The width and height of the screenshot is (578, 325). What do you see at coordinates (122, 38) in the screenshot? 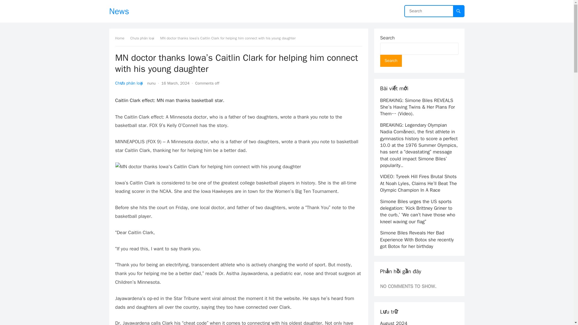
I see `Home` at bounding box center [122, 38].